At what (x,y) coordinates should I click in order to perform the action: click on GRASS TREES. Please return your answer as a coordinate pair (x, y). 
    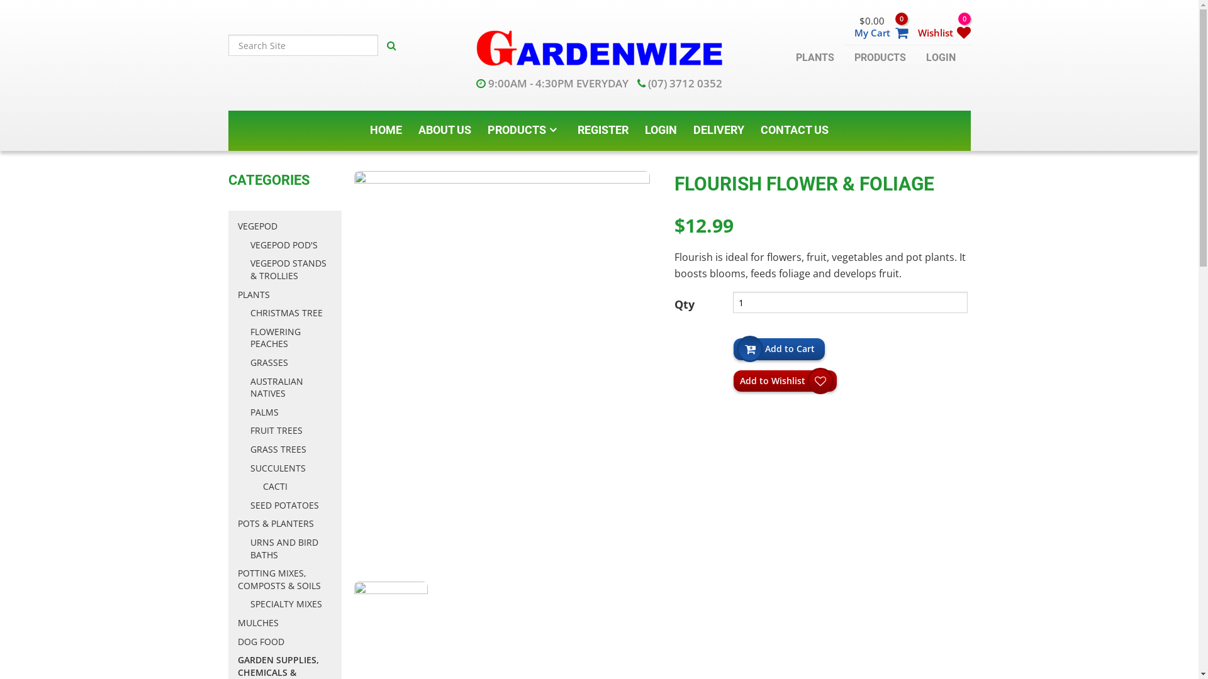
    Looking at the image, I should click on (291, 450).